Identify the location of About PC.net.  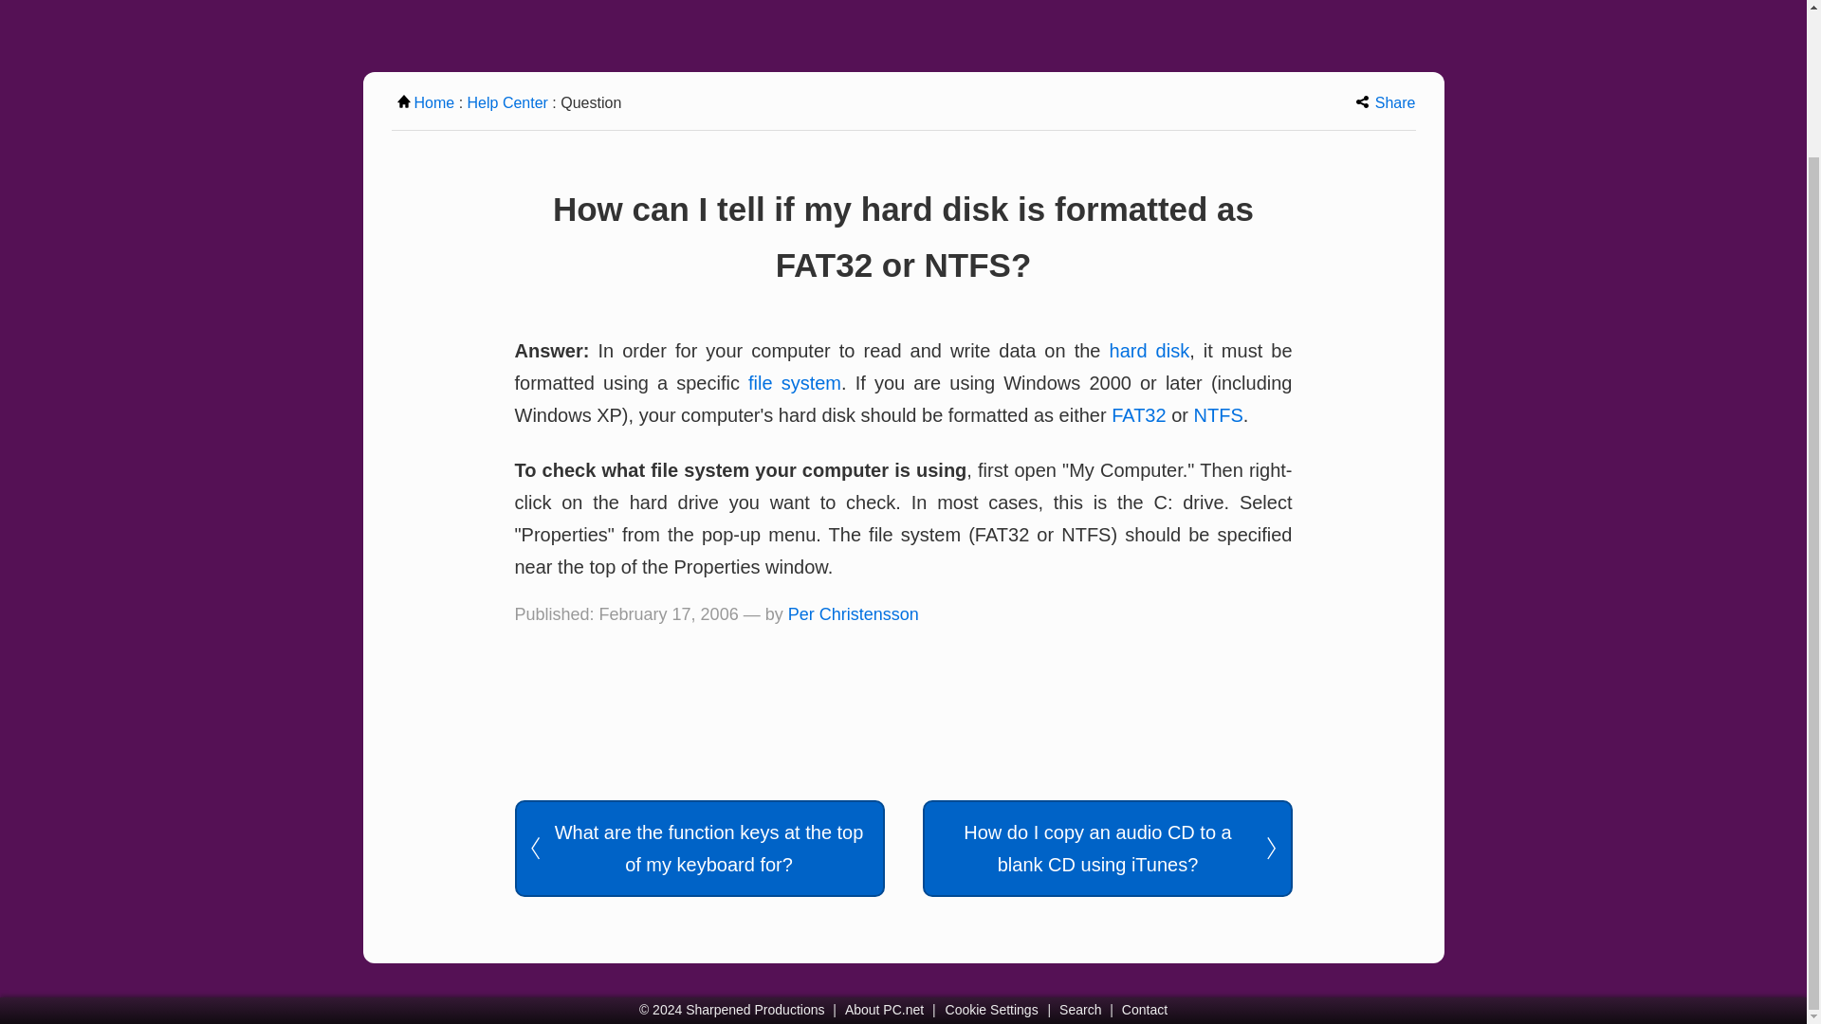
(884, 1010).